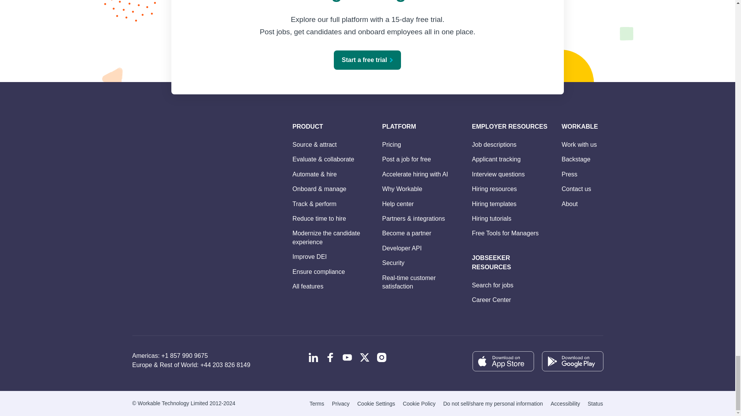 Image resolution: width=741 pixels, height=416 pixels. I want to click on Workable on Youtube, so click(347, 357).